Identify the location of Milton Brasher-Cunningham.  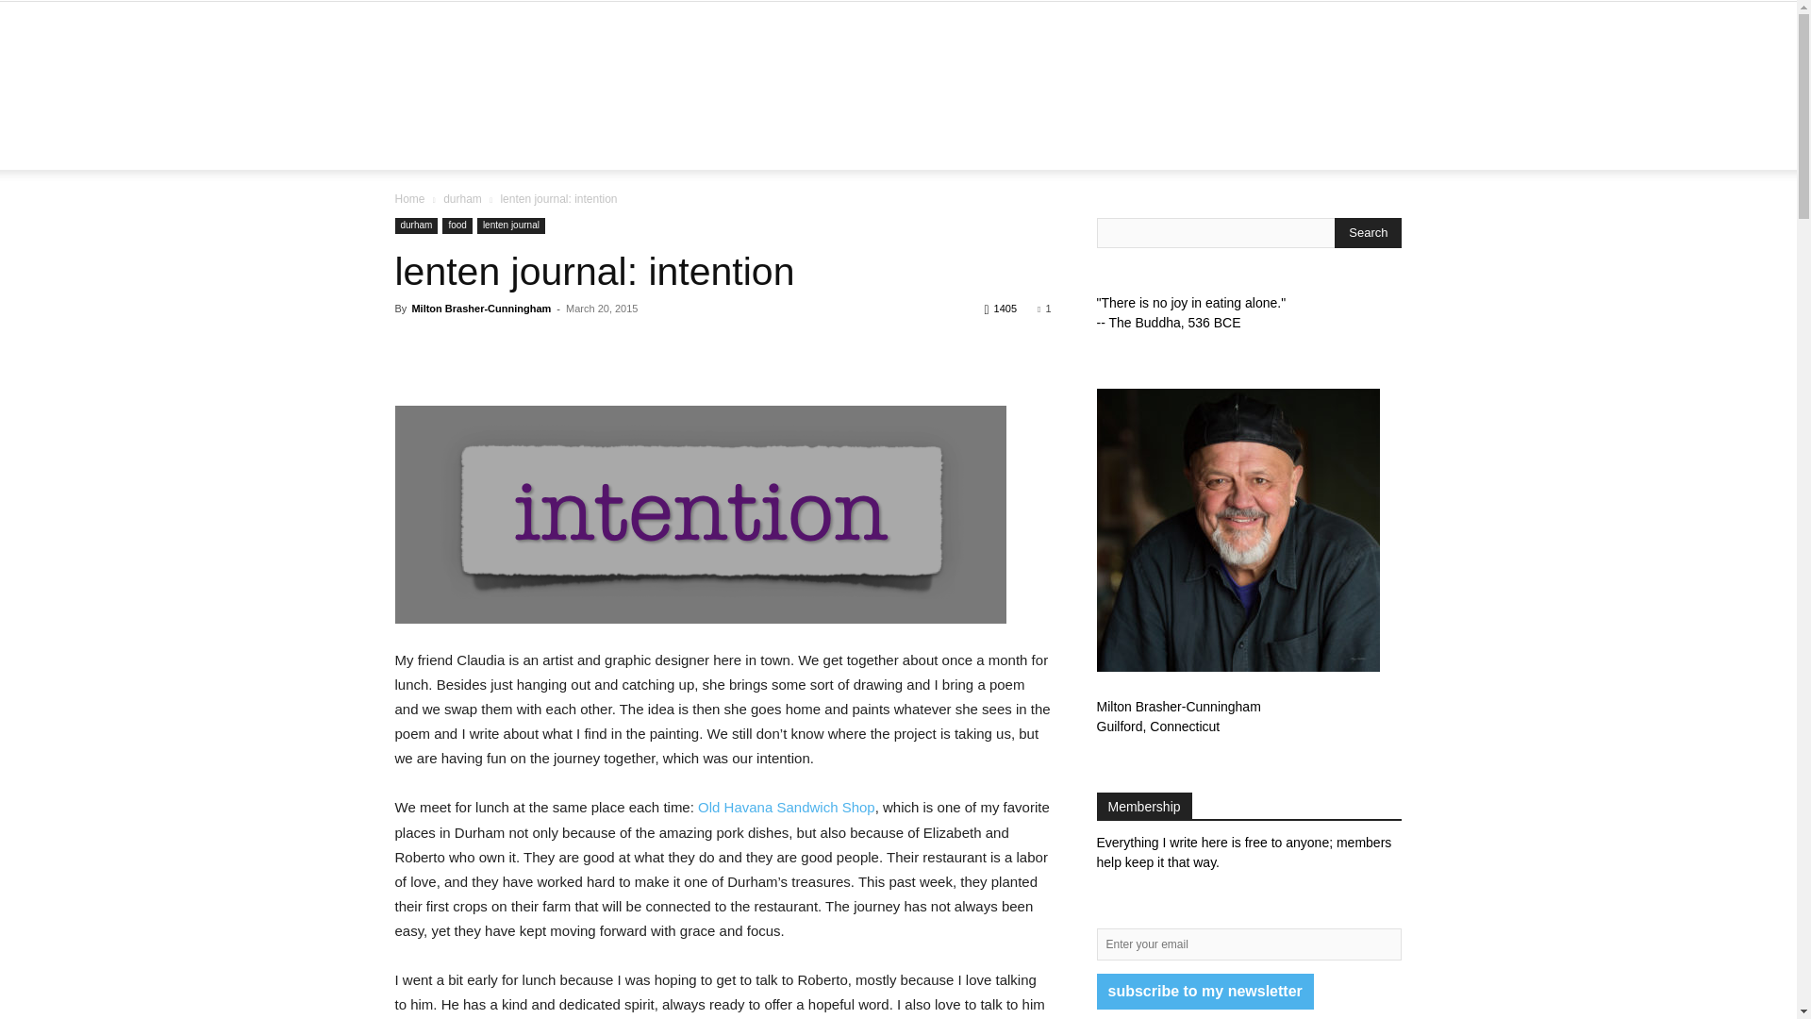
(480, 308).